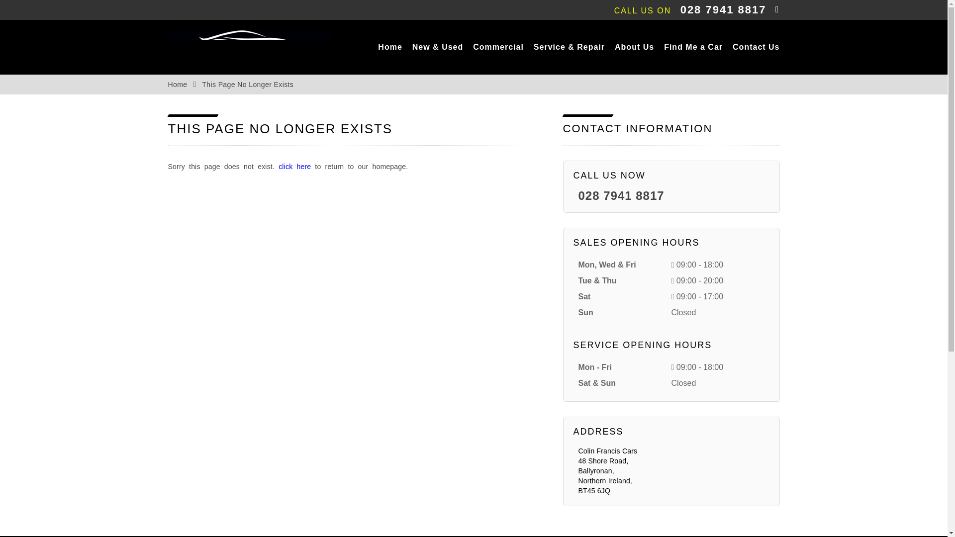  What do you see at coordinates (247, 85) in the screenshot?
I see `This Page No Longer Exists` at bounding box center [247, 85].